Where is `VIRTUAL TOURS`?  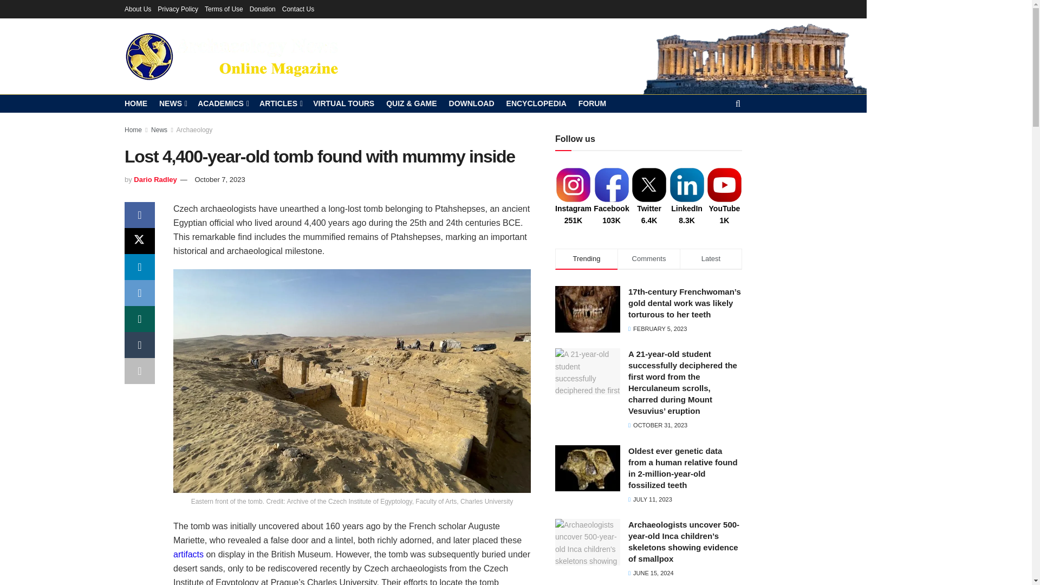 VIRTUAL TOURS is located at coordinates (343, 103).